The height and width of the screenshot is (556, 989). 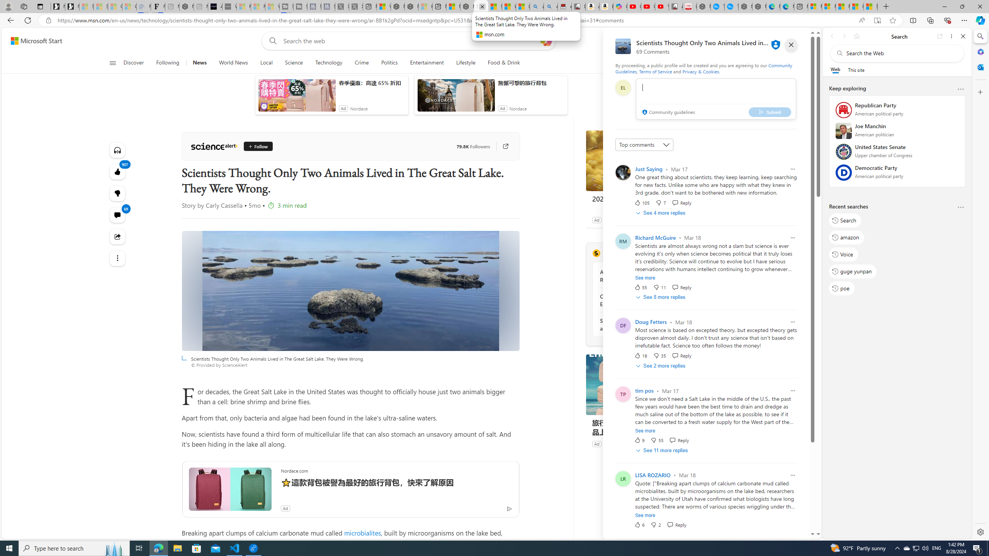 I want to click on microbialites, so click(x=363, y=533).